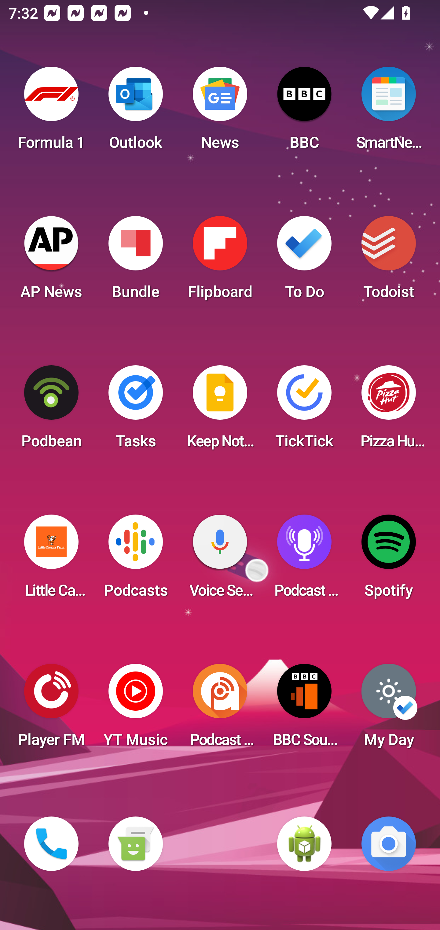 Image resolution: width=440 pixels, height=930 pixels. Describe the element at coordinates (304, 844) in the screenshot. I see `WebView Browser Tester` at that location.